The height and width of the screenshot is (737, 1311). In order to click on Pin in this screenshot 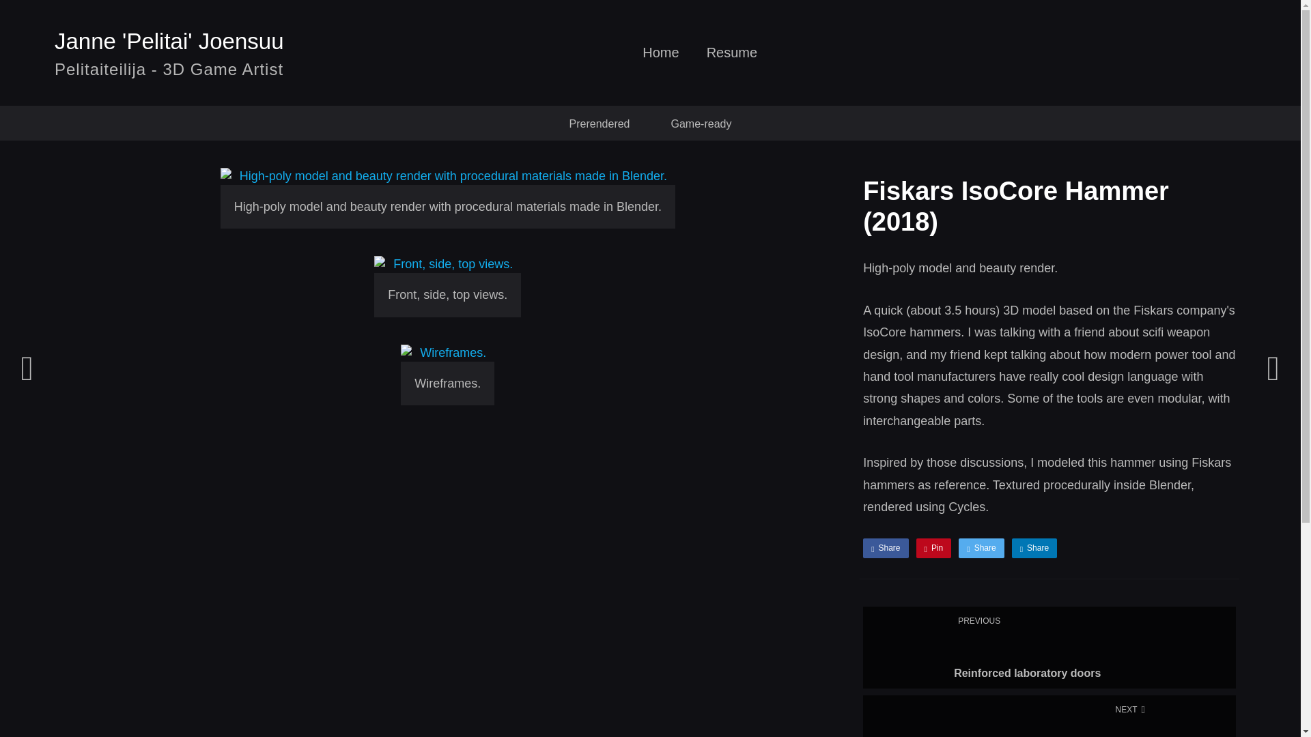, I will do `click(660, 57)`.